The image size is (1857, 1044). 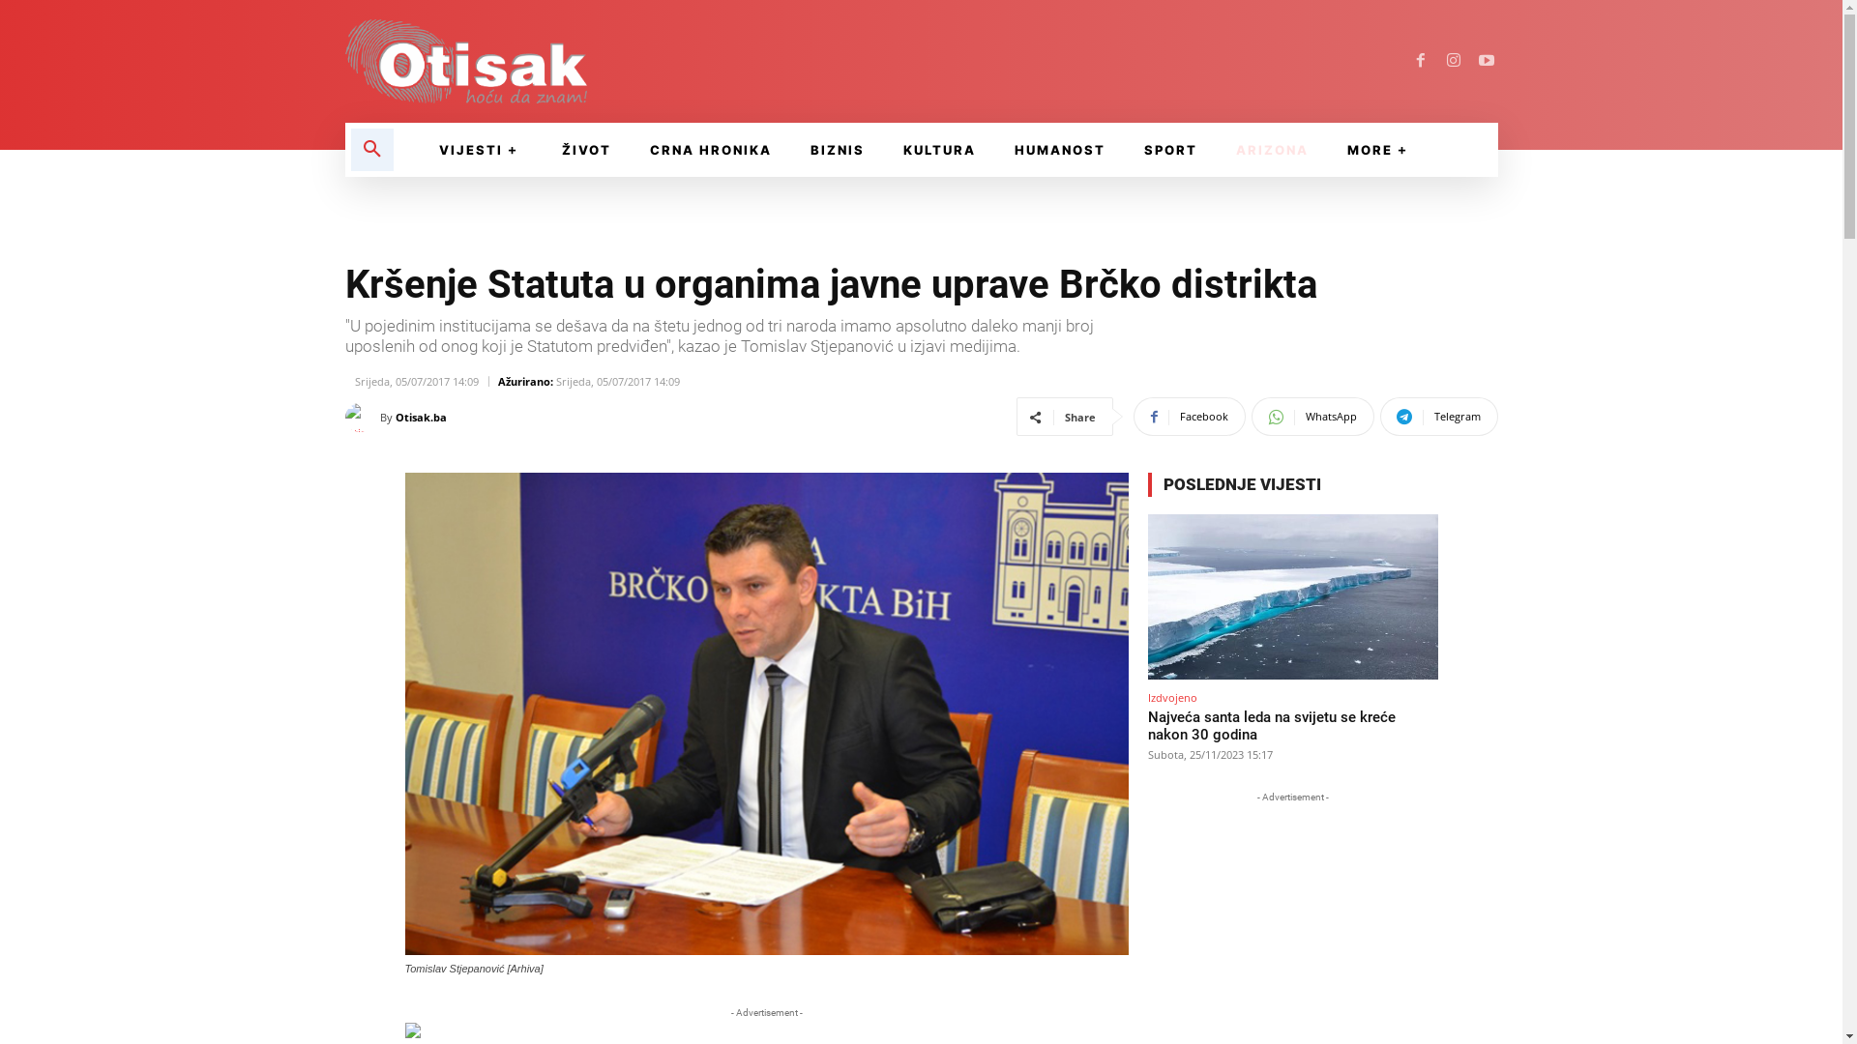 What do you see at coordinates (1172, 698) in the screenshot?
I see `Izdvojeno` at bounding box center [1172, 698].